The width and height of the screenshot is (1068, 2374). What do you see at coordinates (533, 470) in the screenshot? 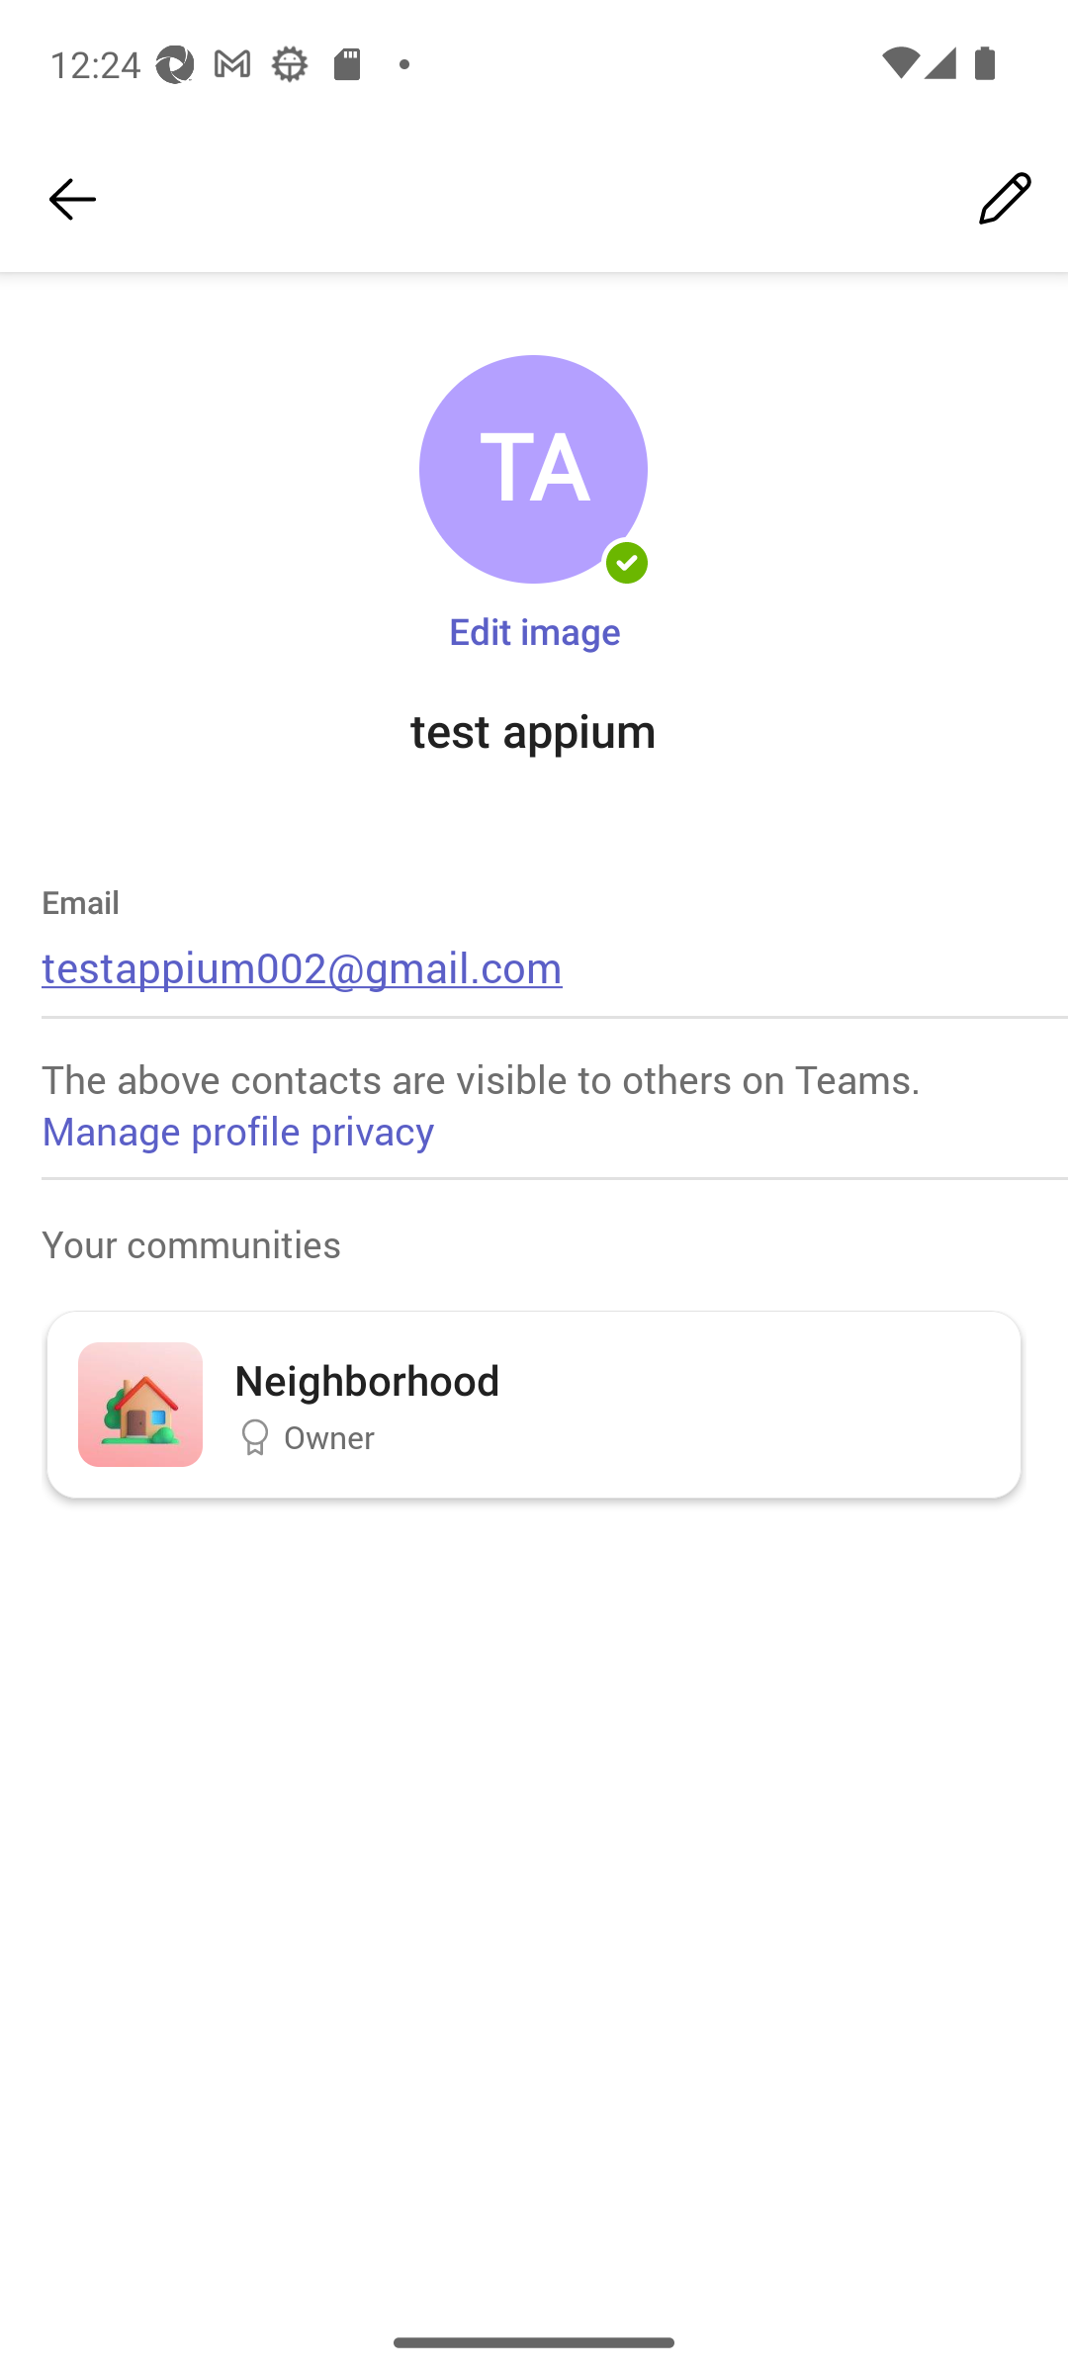
I see `test appium profile picture, Status: Available` at bounding box center [533, 470].